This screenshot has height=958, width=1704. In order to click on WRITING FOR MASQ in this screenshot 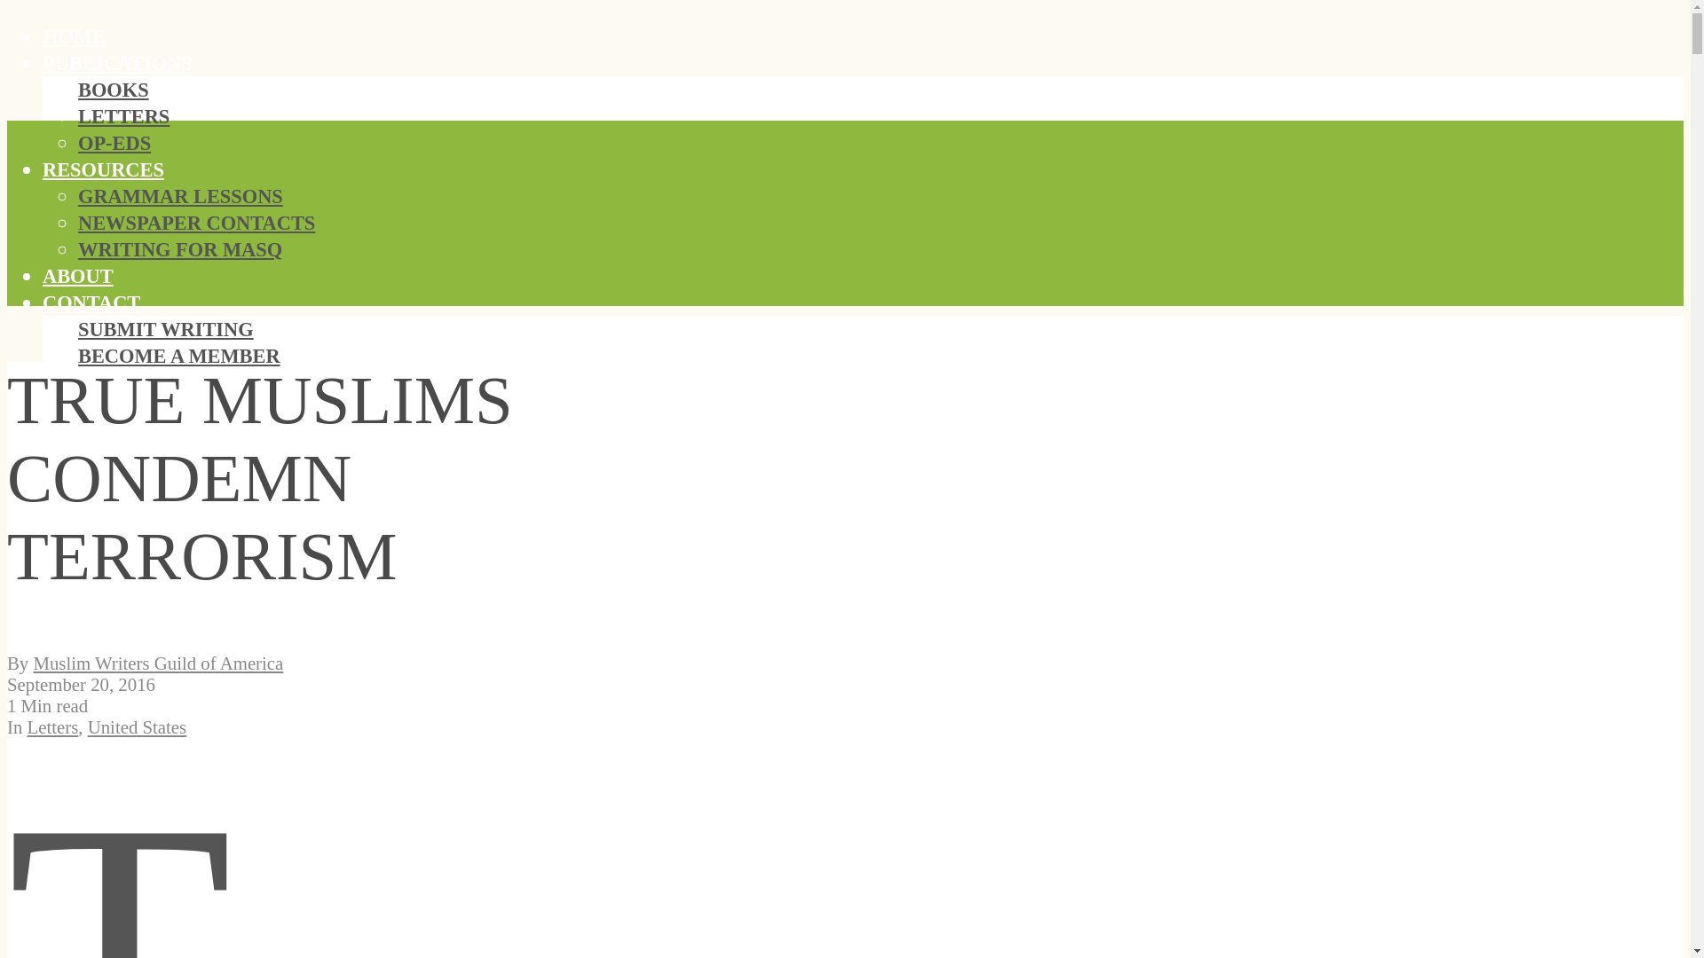, I will do `click(180, 248)`.